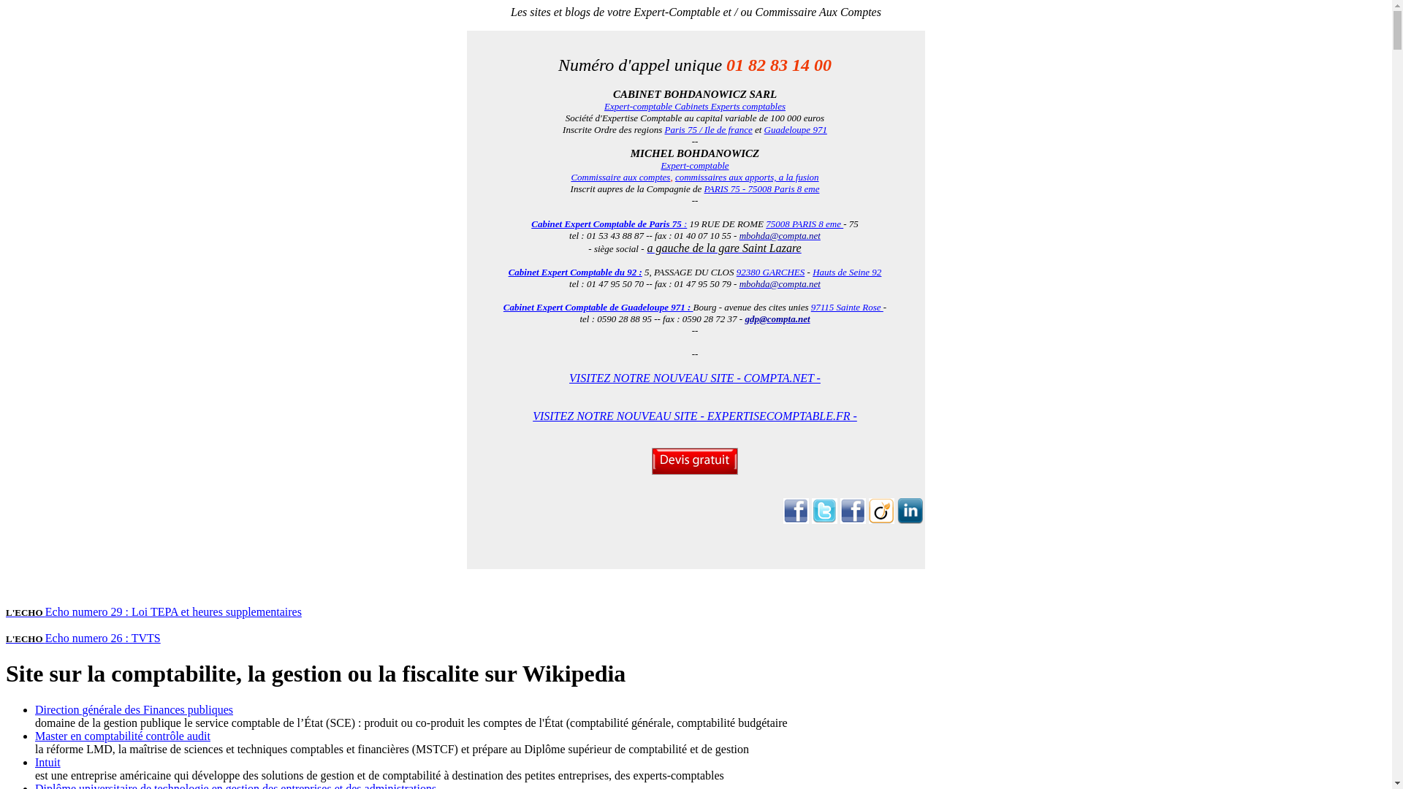  What do you see at coordinates (796, 130) in the screenshot?
I see `Guadeloupe 971` at bounding box center [796, 130].